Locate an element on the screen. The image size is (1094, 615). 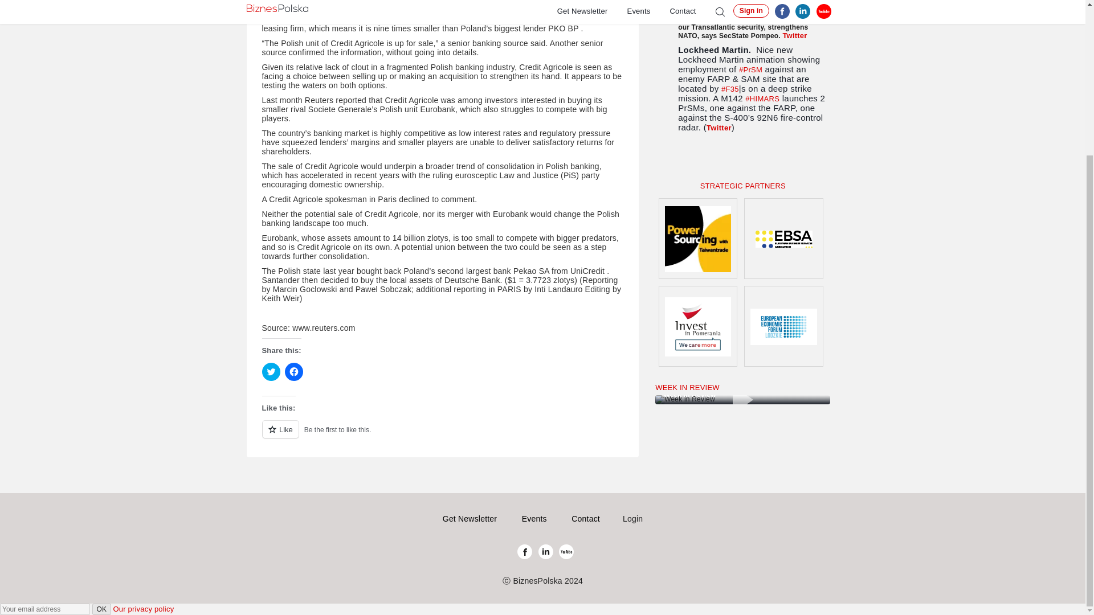
Events is located at coordinates (534, 518).